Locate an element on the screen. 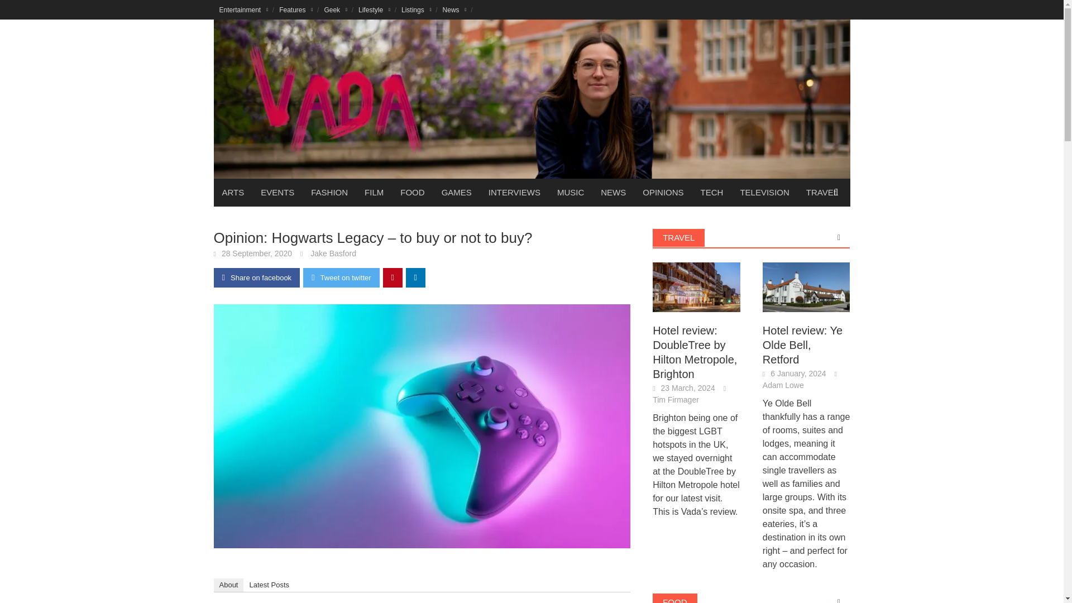  Hotel review: DoubleTree by Hilton Metropole, Brighton is located at coordinates (697, 287).